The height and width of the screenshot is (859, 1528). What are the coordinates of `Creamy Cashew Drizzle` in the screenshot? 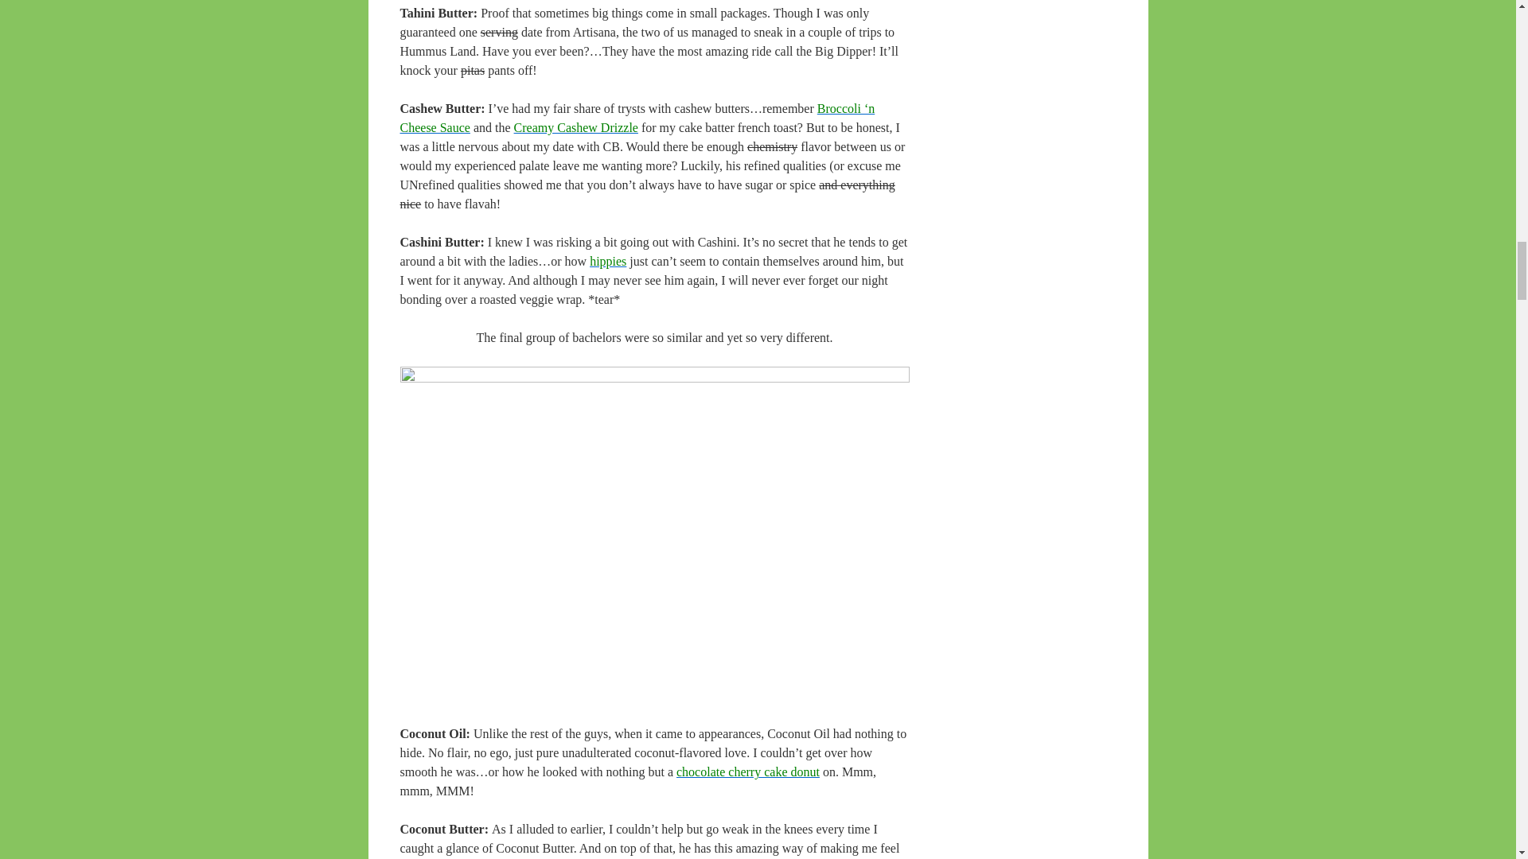 It's located at (576, 127).